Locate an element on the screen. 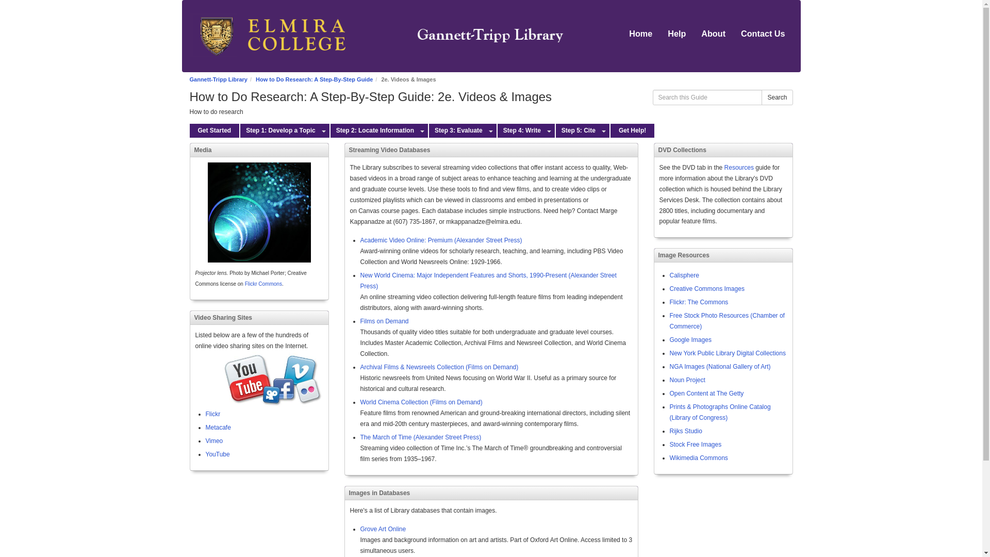 Image resolution: width=990 pixels, height=557 pixels. Get Started is located at coordinates (214, 130).